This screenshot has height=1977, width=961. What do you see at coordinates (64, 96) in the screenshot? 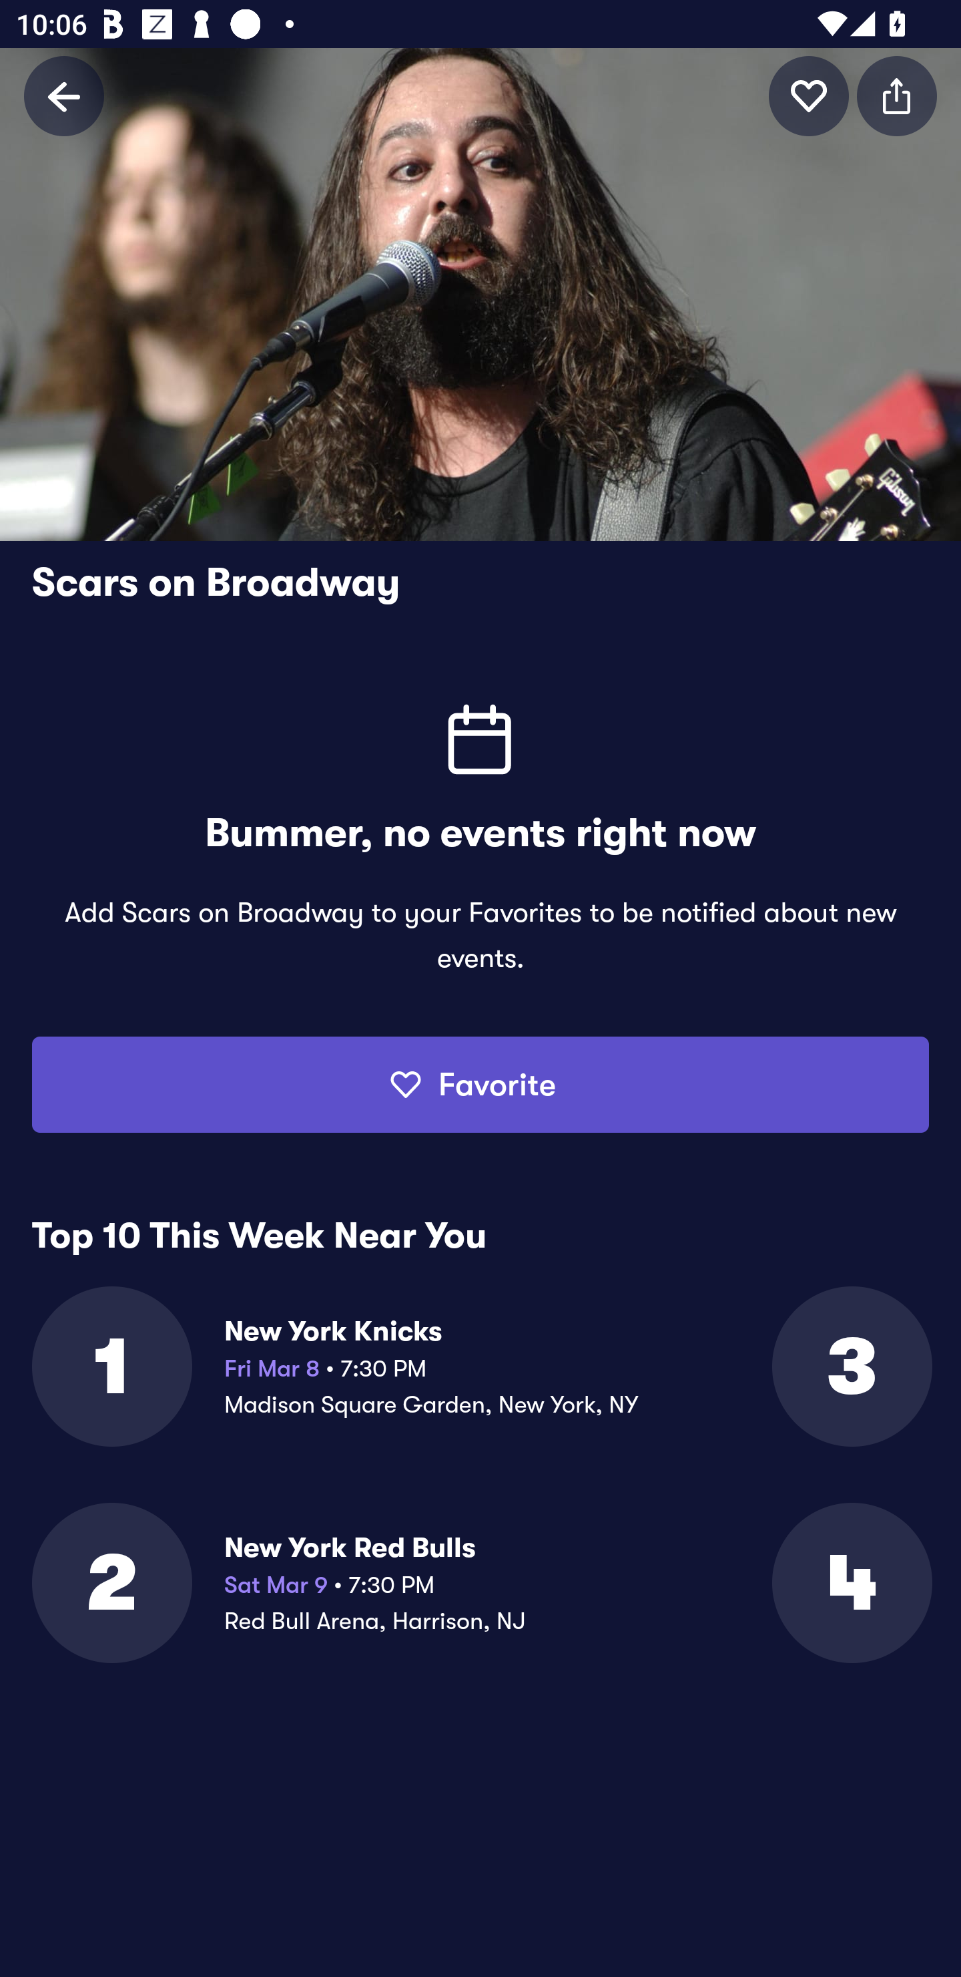
I see `Back` at bounding box center [64, 96].